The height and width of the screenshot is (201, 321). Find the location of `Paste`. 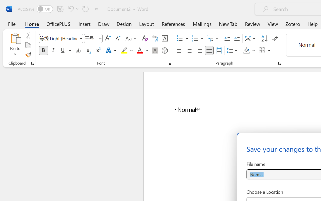

Paste is located at coordinates (15, 45).